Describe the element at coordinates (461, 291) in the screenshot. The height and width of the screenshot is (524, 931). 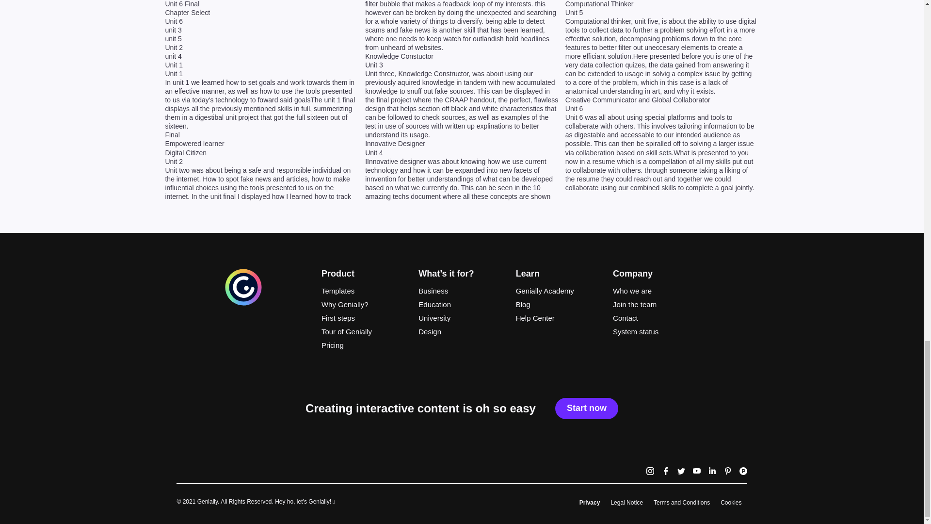
I see `Business` at that location.